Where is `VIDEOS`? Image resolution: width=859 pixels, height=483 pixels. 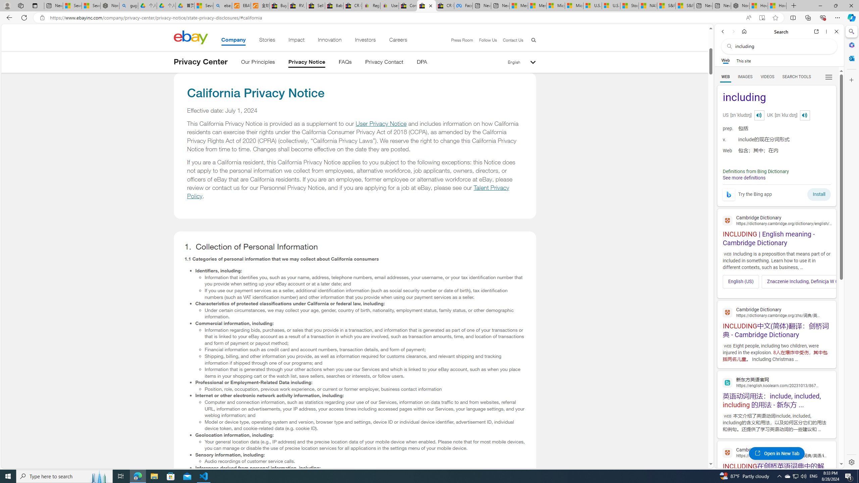
VIDEOS is located at coordinates (767, 77).